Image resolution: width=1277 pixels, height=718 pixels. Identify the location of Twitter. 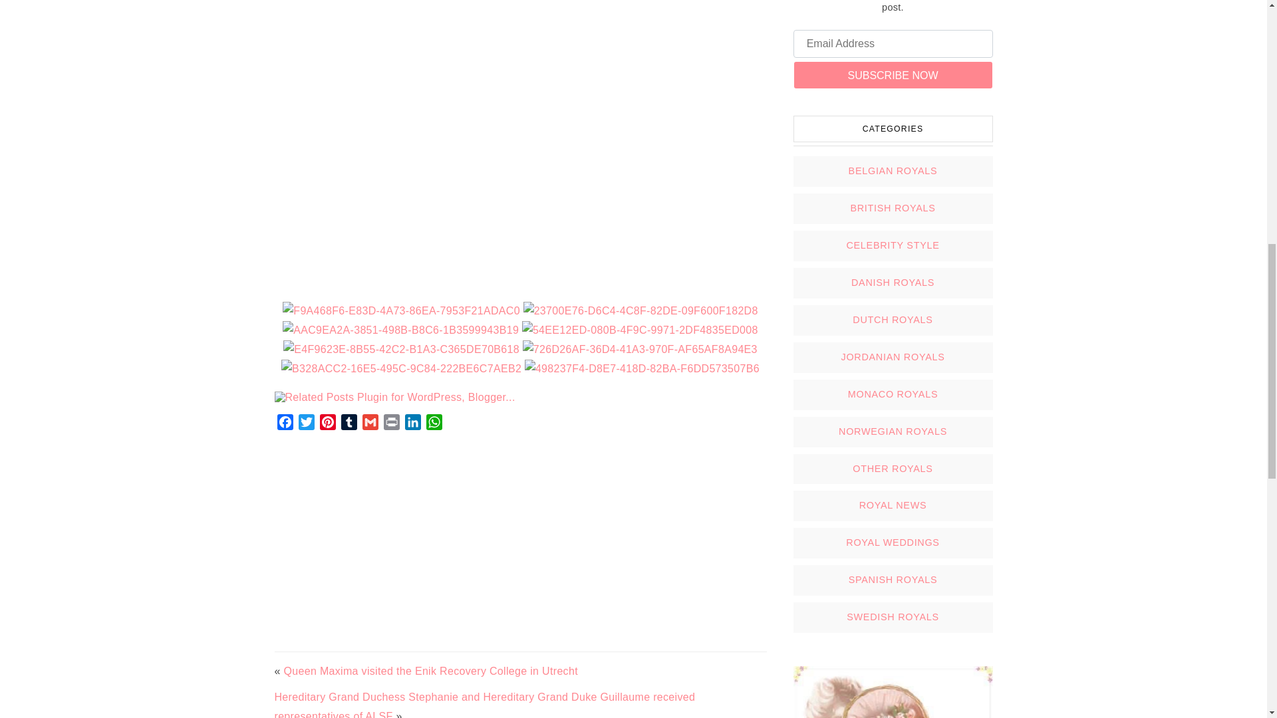
(306, 424).